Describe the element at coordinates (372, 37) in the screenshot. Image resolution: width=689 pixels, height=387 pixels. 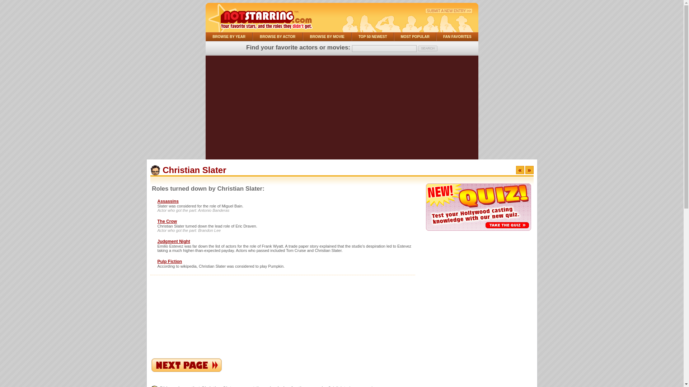
I see `TOP 50 NEWEST` at that location.